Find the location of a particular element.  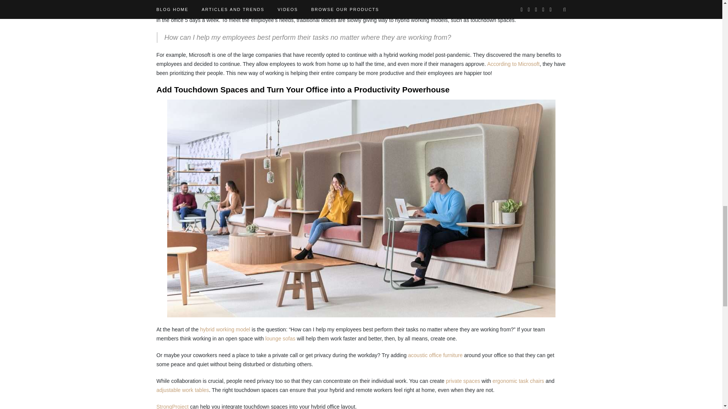

ergonomic task chairs is located at coordinates (518, 381).